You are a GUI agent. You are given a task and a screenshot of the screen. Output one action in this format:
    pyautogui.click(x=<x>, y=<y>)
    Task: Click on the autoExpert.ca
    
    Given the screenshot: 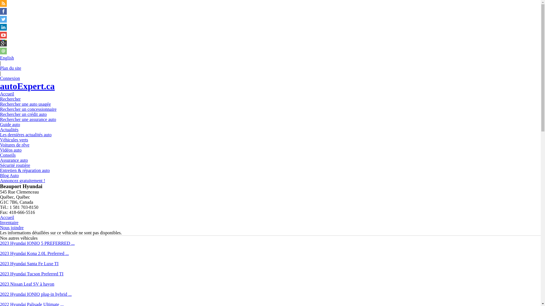 What is the action you would take?
    pyautogui.click(x=27, y=86)
    